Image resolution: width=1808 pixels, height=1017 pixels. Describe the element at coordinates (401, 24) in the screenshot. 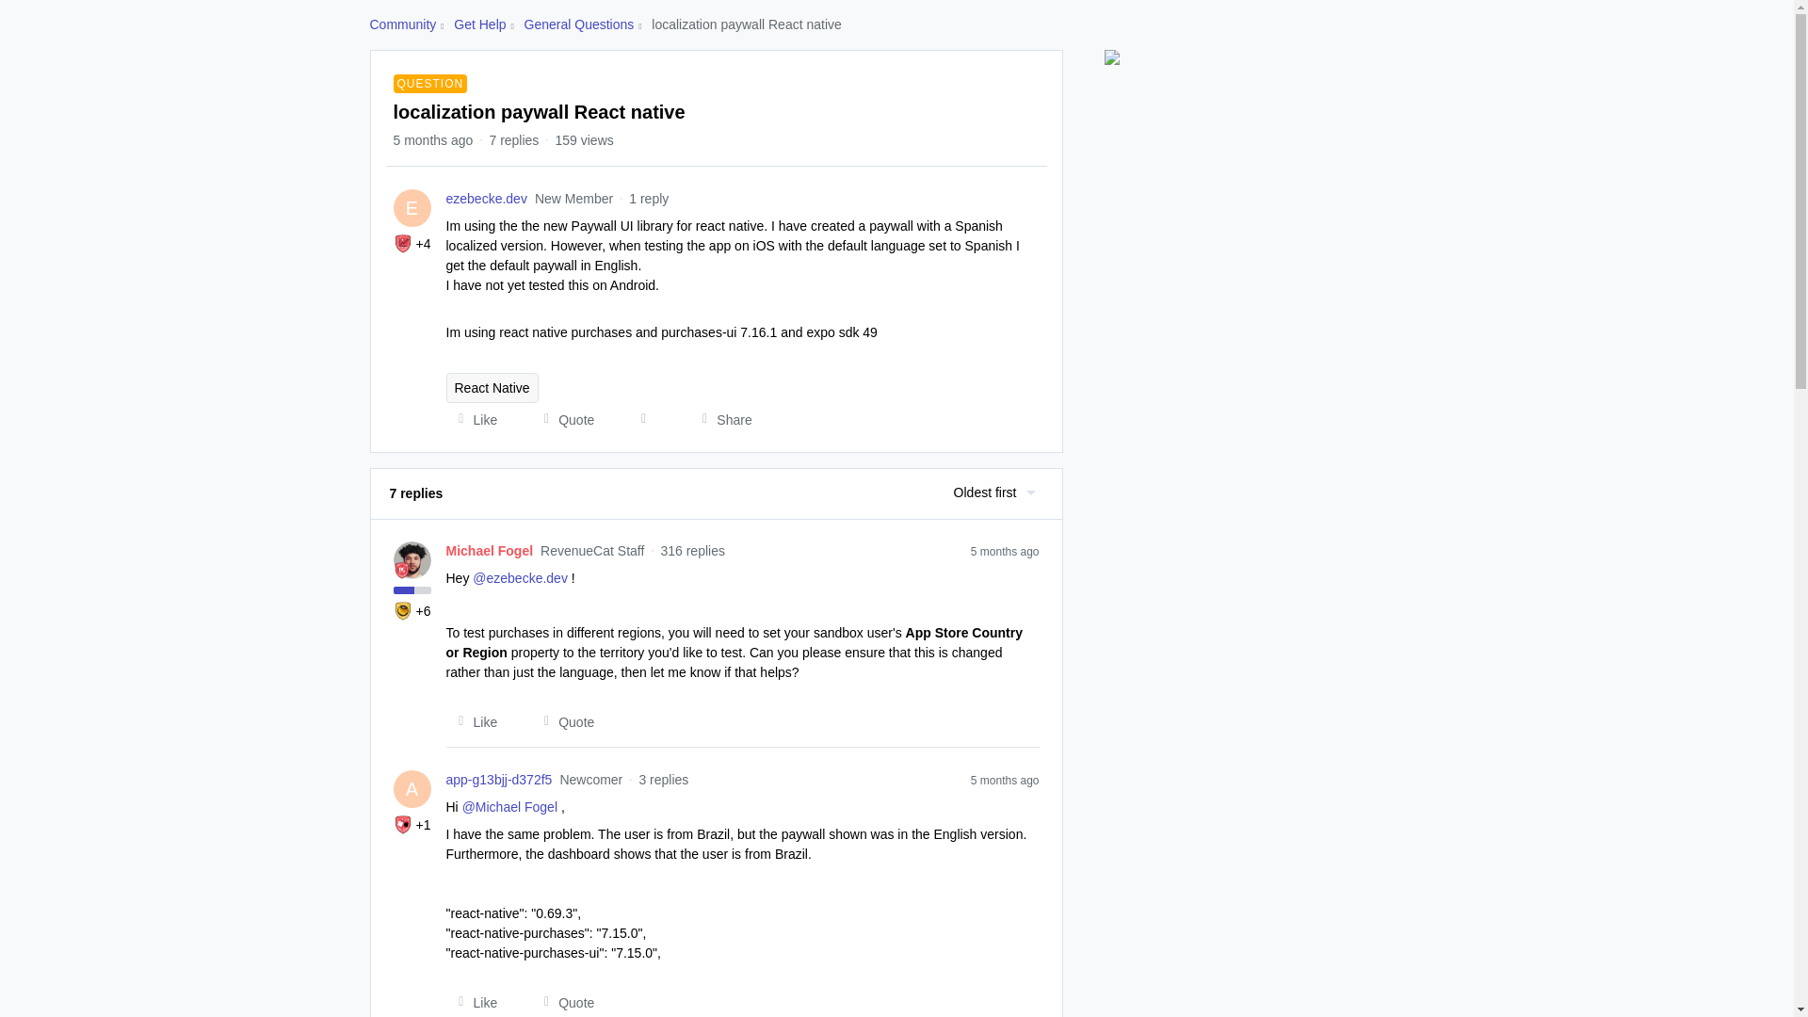

I see `Community` at that location.